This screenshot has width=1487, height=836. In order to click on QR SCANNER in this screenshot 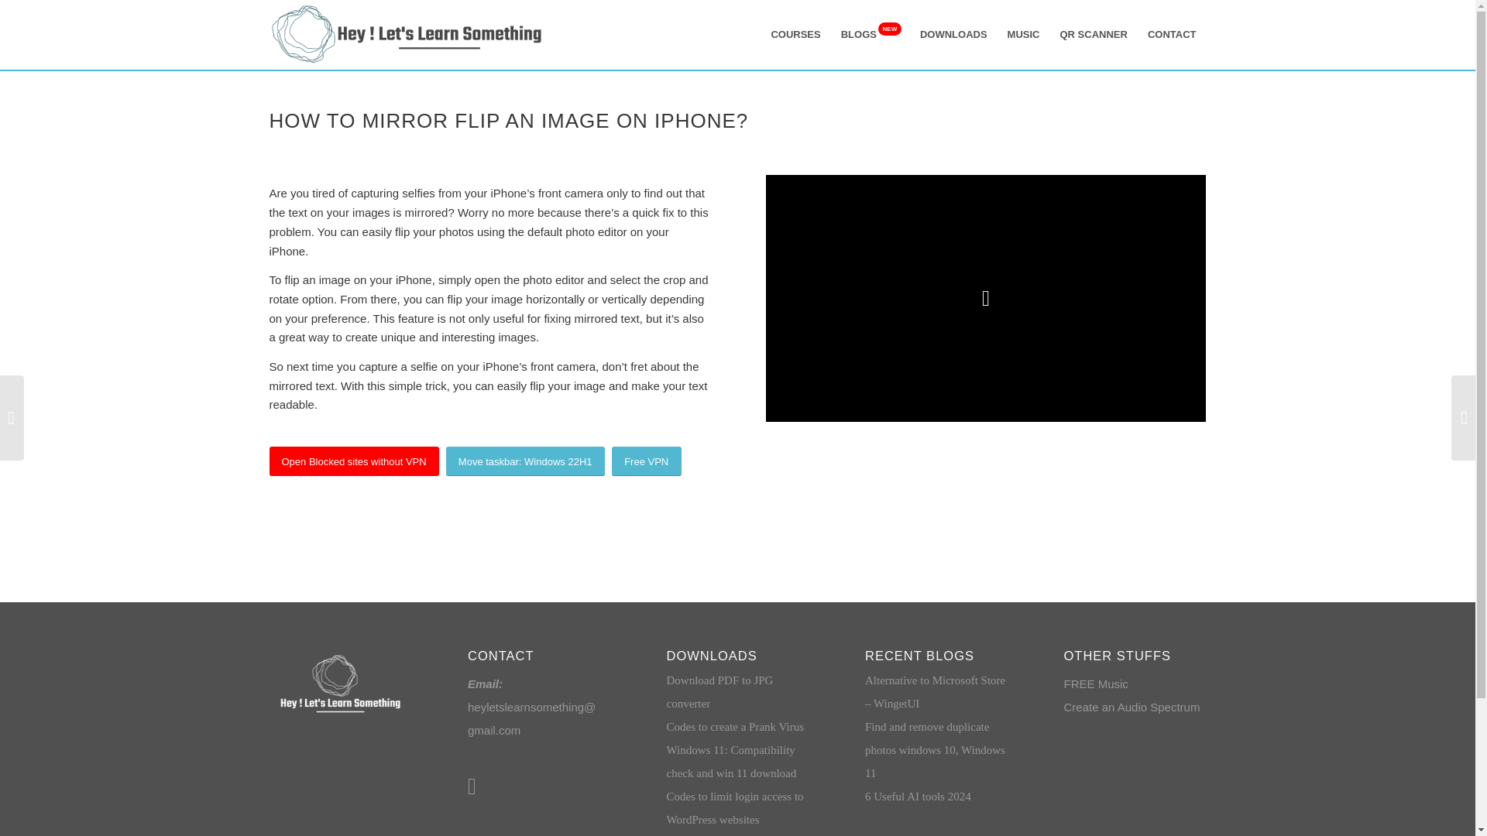, I will do `click(1094, 34)`.